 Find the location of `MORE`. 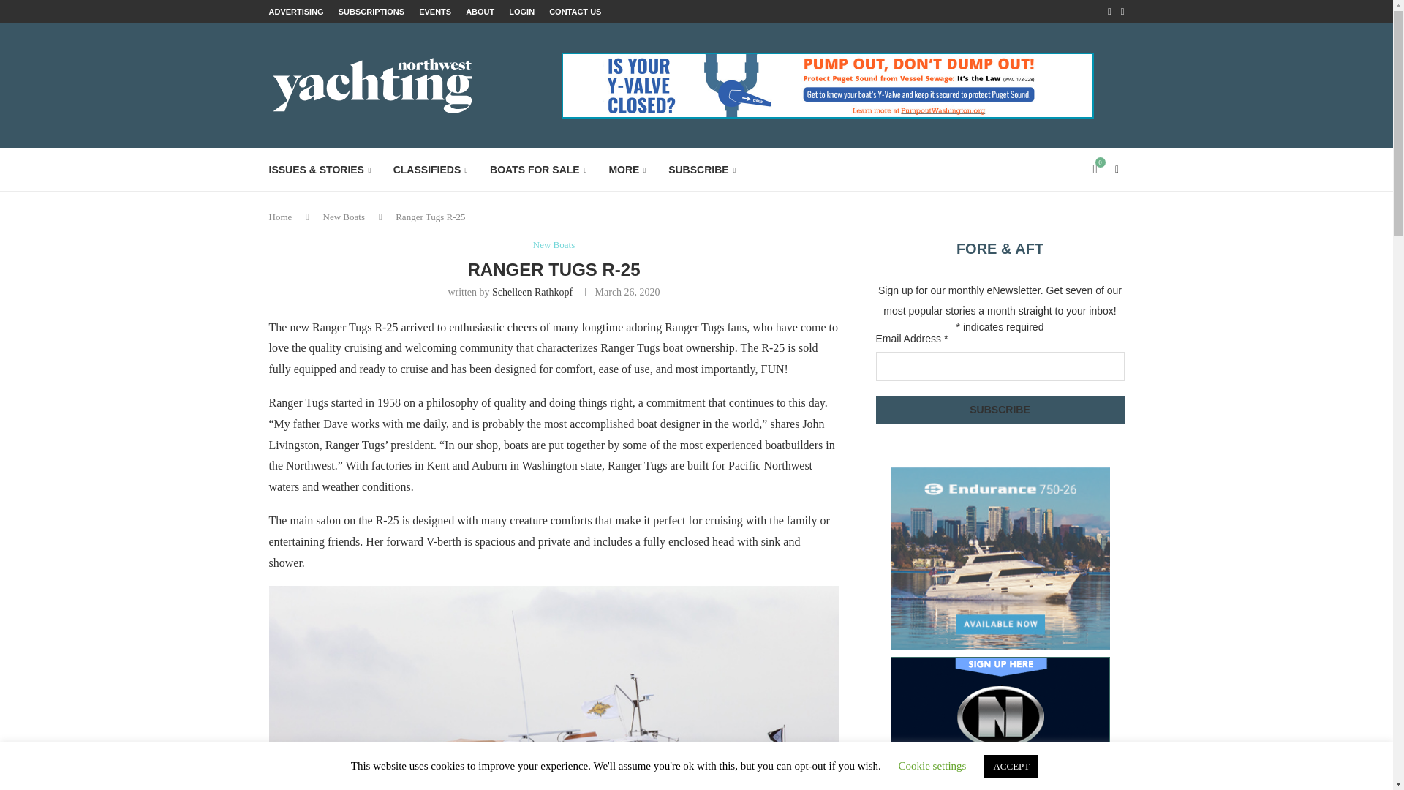

MORE is located at coordinates (627, 170).